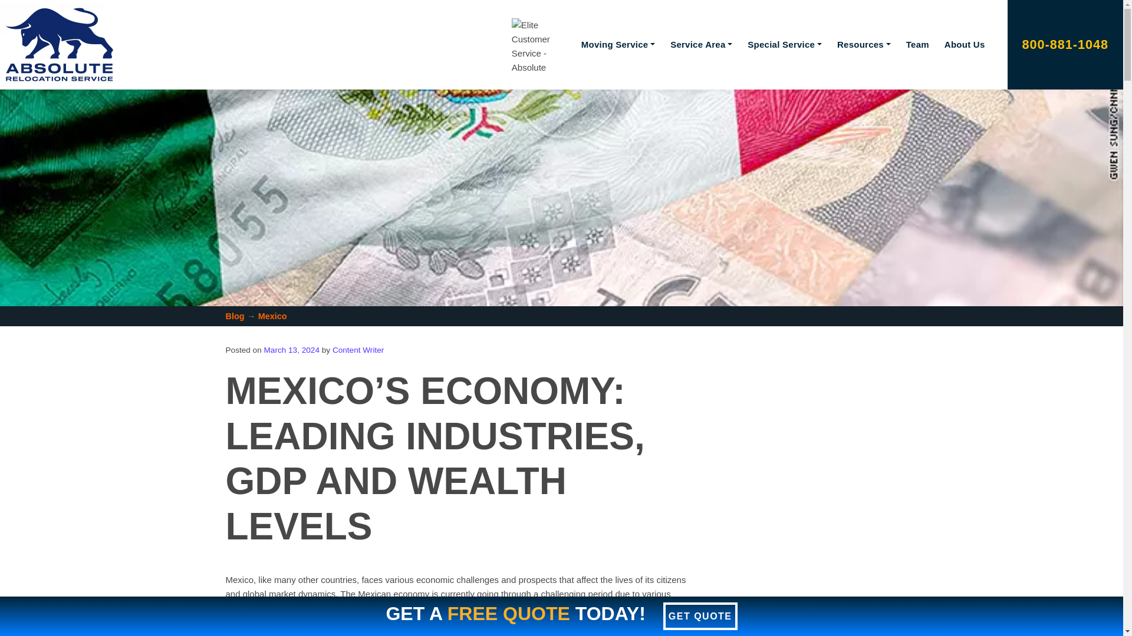 This screenshot has height=636, width=1132. I want to click on Service Area, so click(700, 45).